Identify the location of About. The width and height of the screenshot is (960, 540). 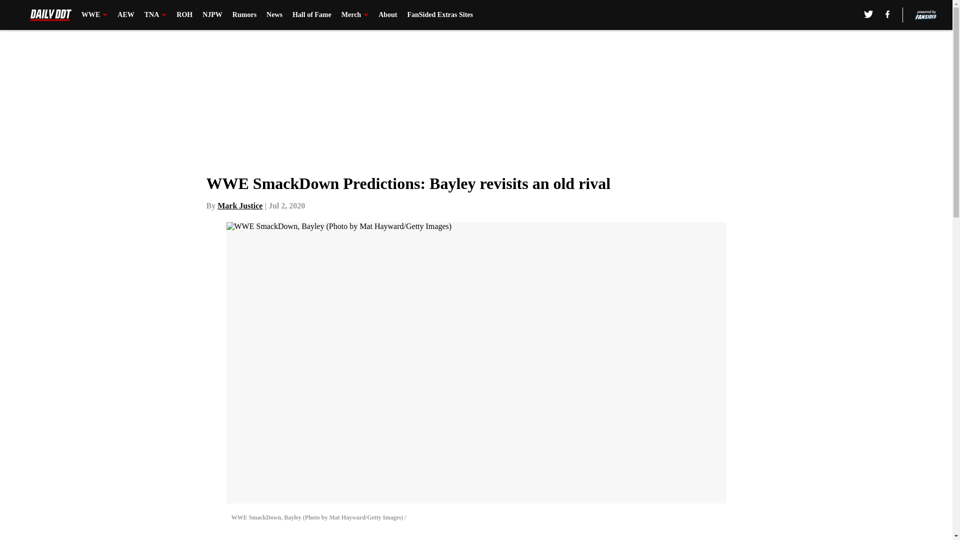
(387, 15).